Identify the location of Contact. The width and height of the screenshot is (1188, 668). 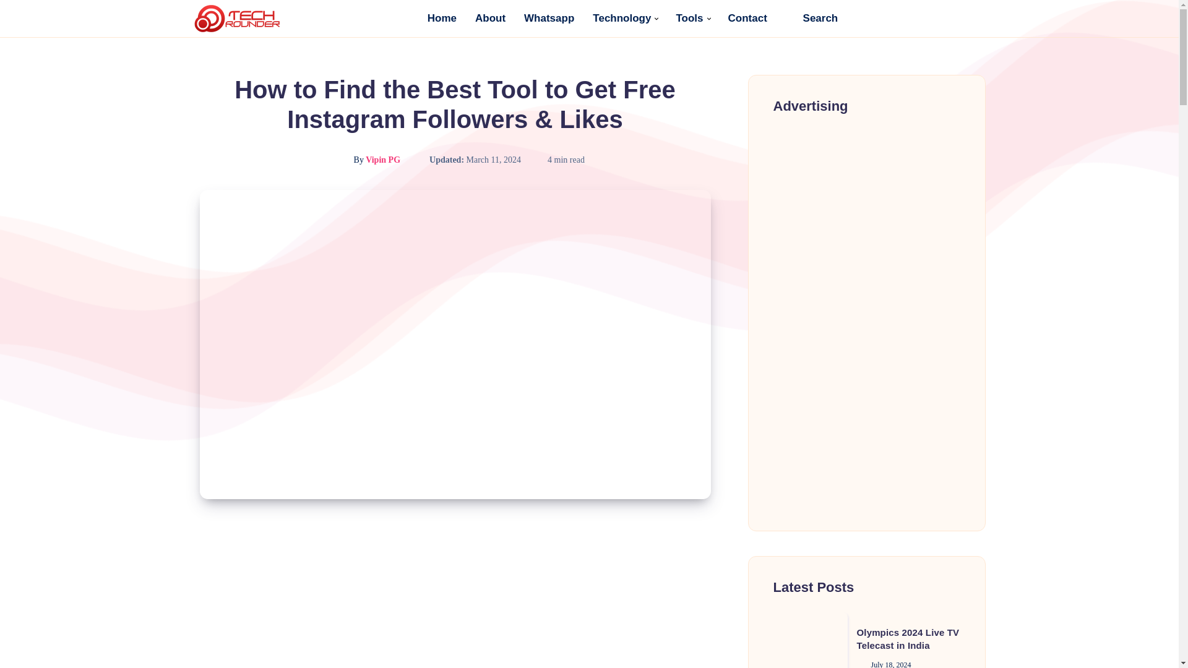
(747, 18).